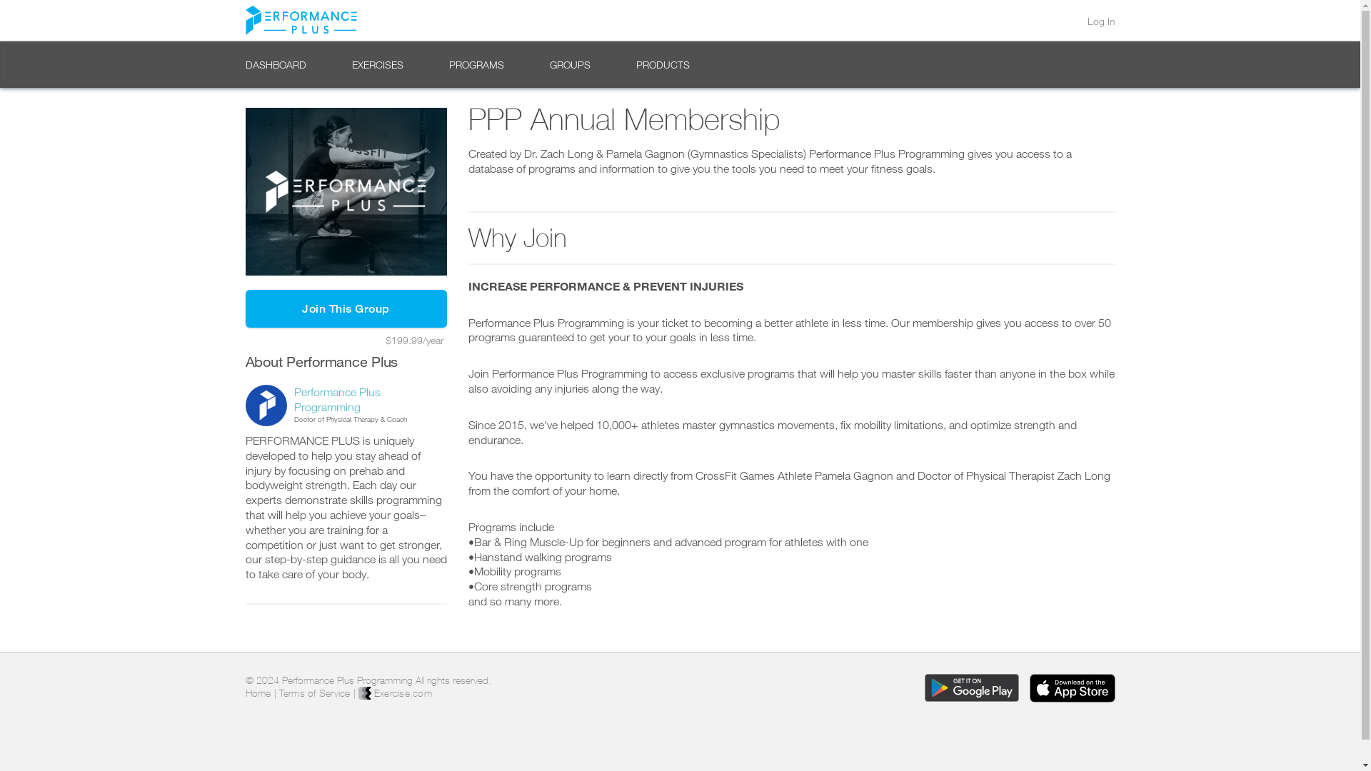  Describe the element at coordinates (663, 64) in the screenshot. I see `PRODUCTS` at that location.